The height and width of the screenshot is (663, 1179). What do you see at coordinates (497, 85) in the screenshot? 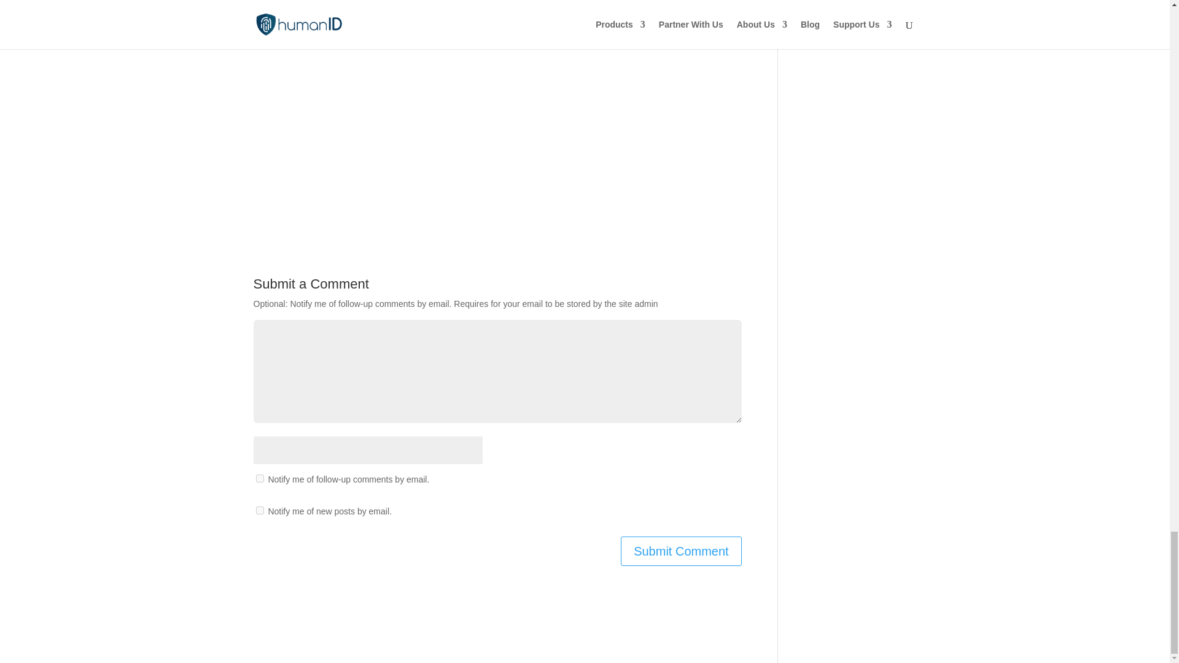
I see `Picture4` at bounding box center [497, 85].